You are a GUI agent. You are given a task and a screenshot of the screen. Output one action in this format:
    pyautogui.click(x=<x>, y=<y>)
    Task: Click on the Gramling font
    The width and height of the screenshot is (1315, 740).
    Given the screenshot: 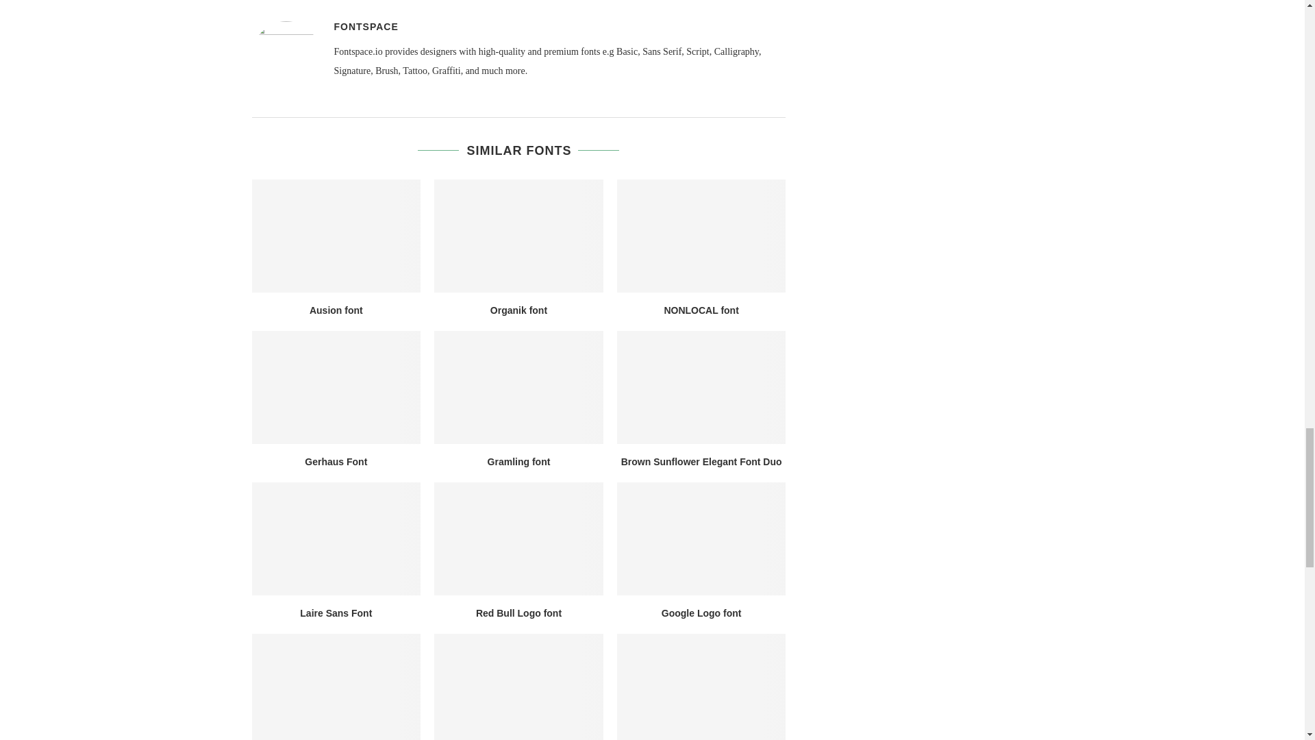 What is the action you would take?
    pyautogui.click(x=518, y=386)
    